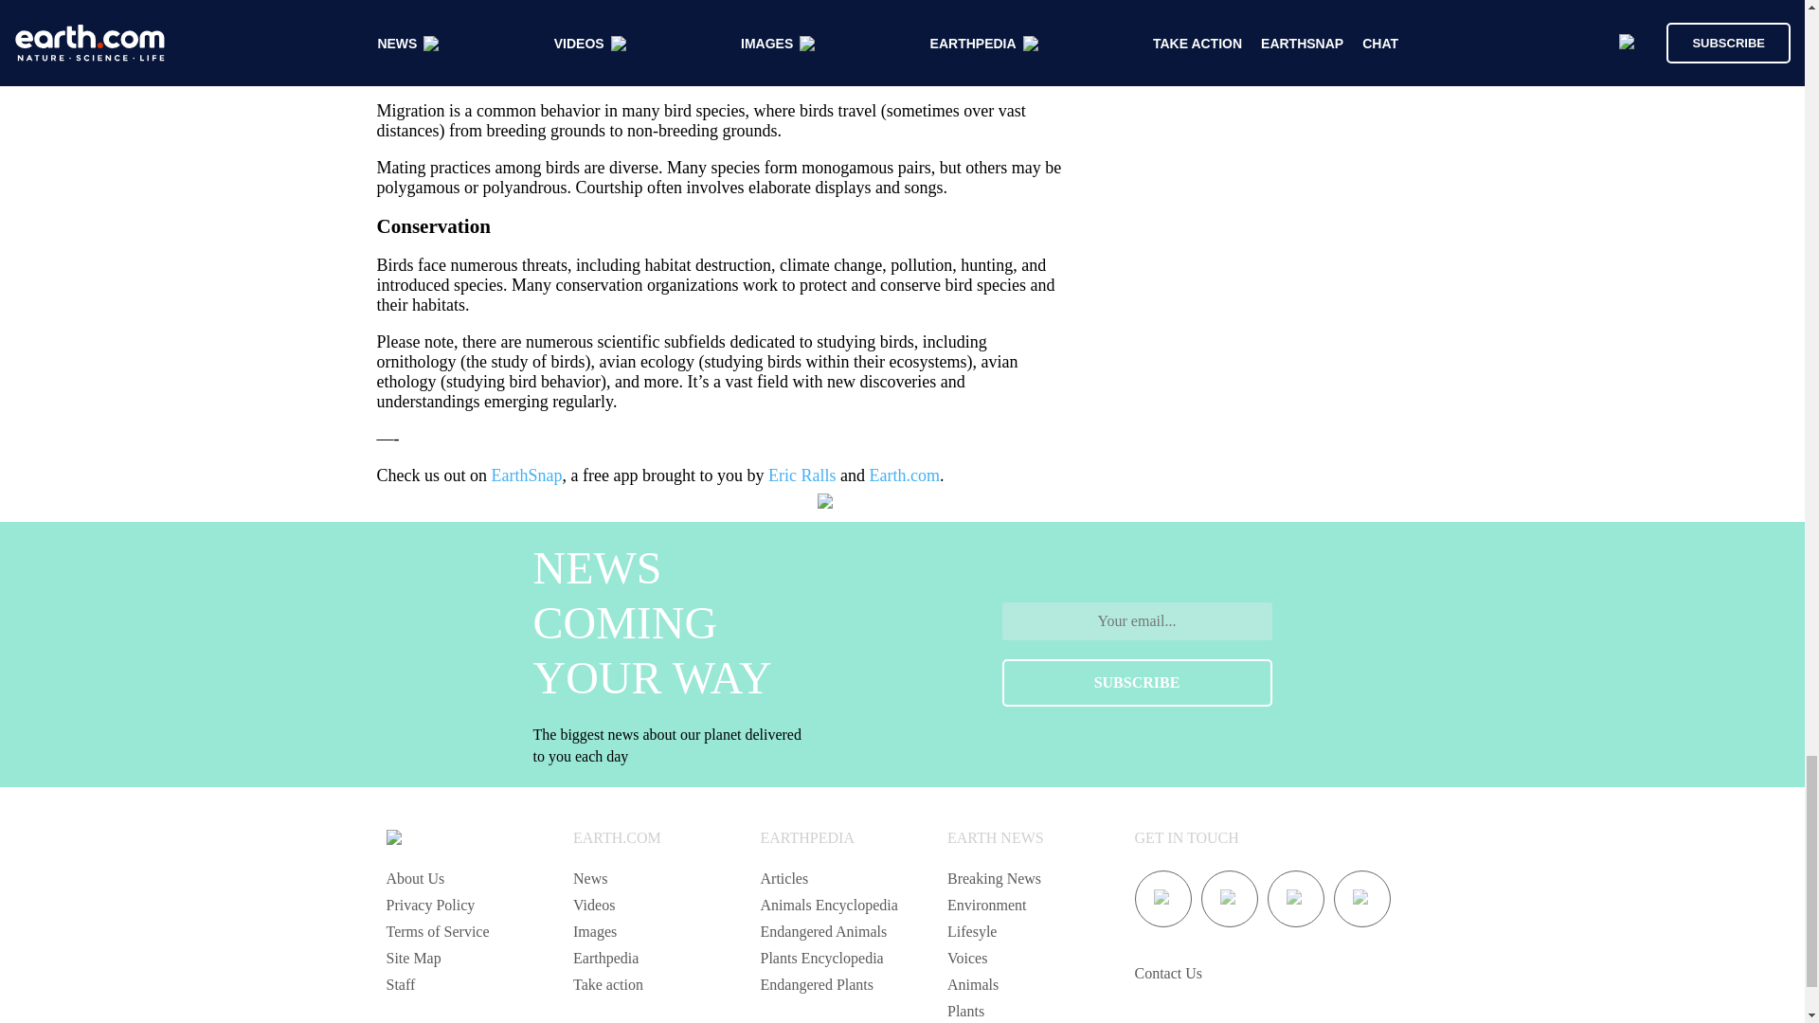  What do you see at coordinates (801, 476) in the screenshot?
I see `Eric Ralls` at bounding box center [801, 476].